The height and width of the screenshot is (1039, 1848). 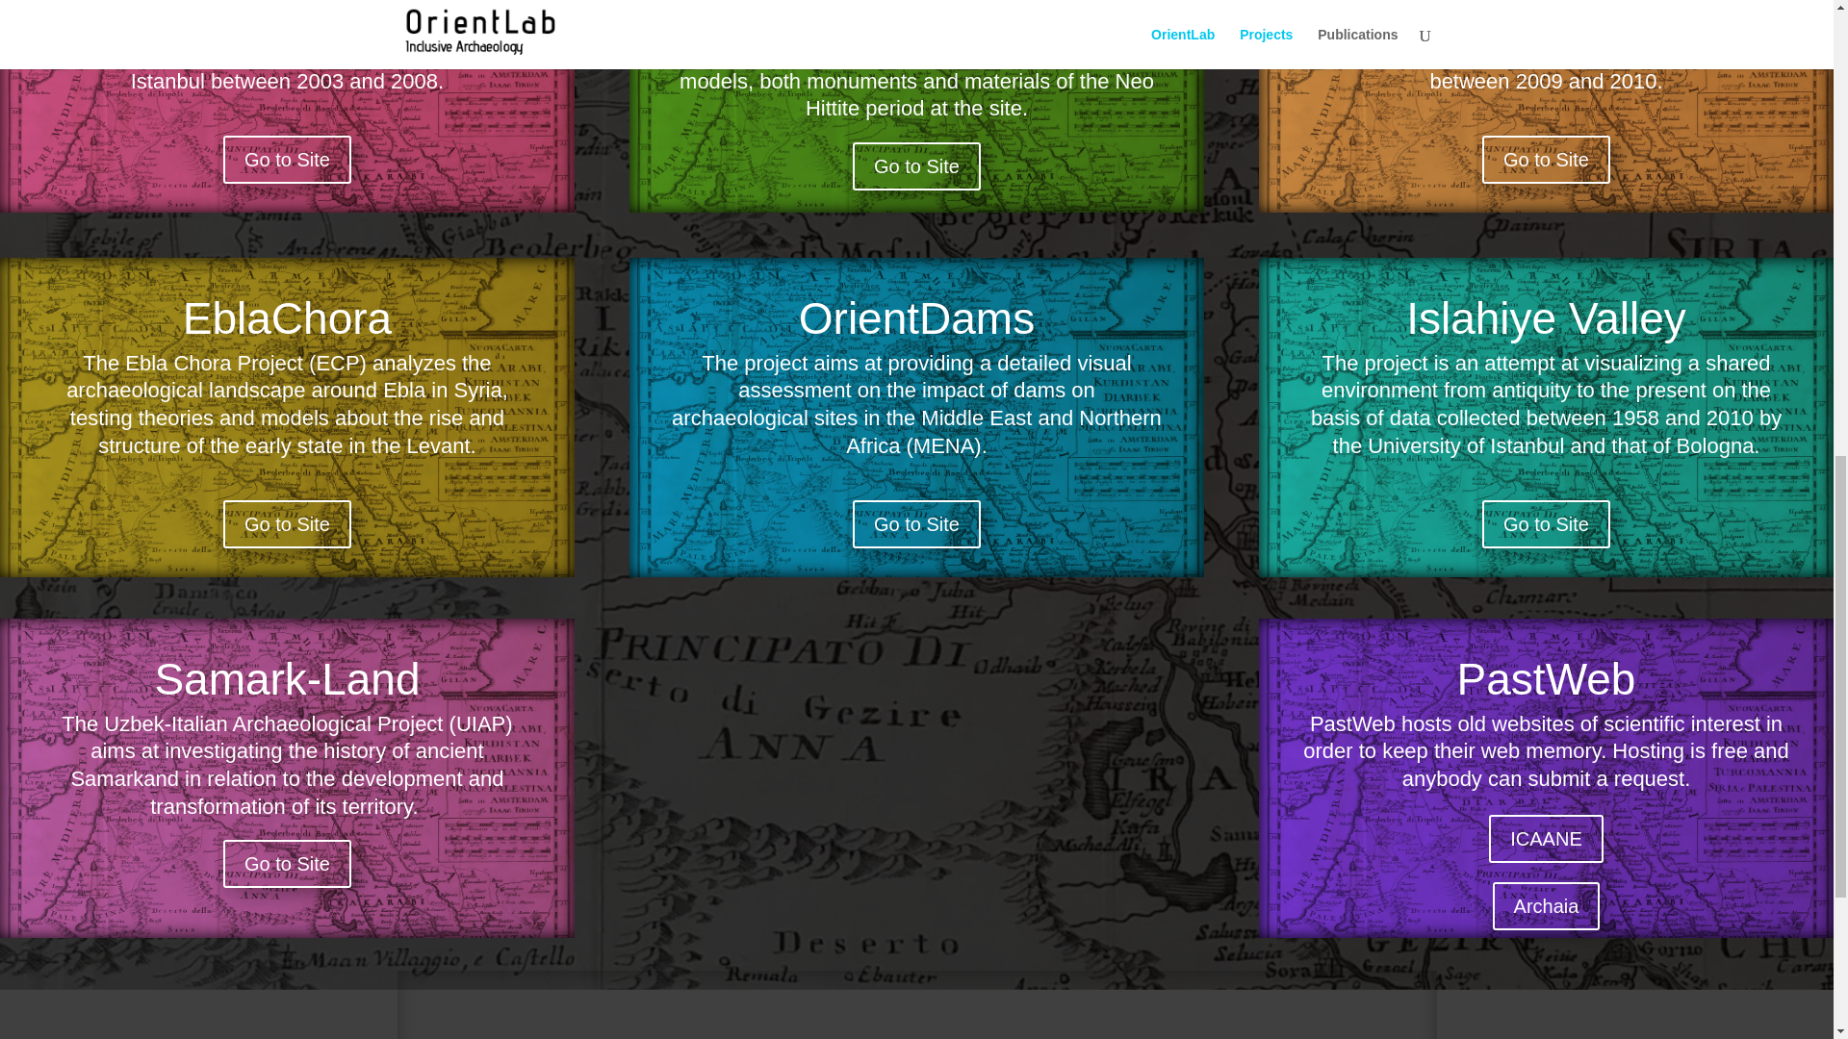 What do you see at coordinates (287, 523) in the screenshot?
I see `Go to Site` at bounding box center [287, 523].